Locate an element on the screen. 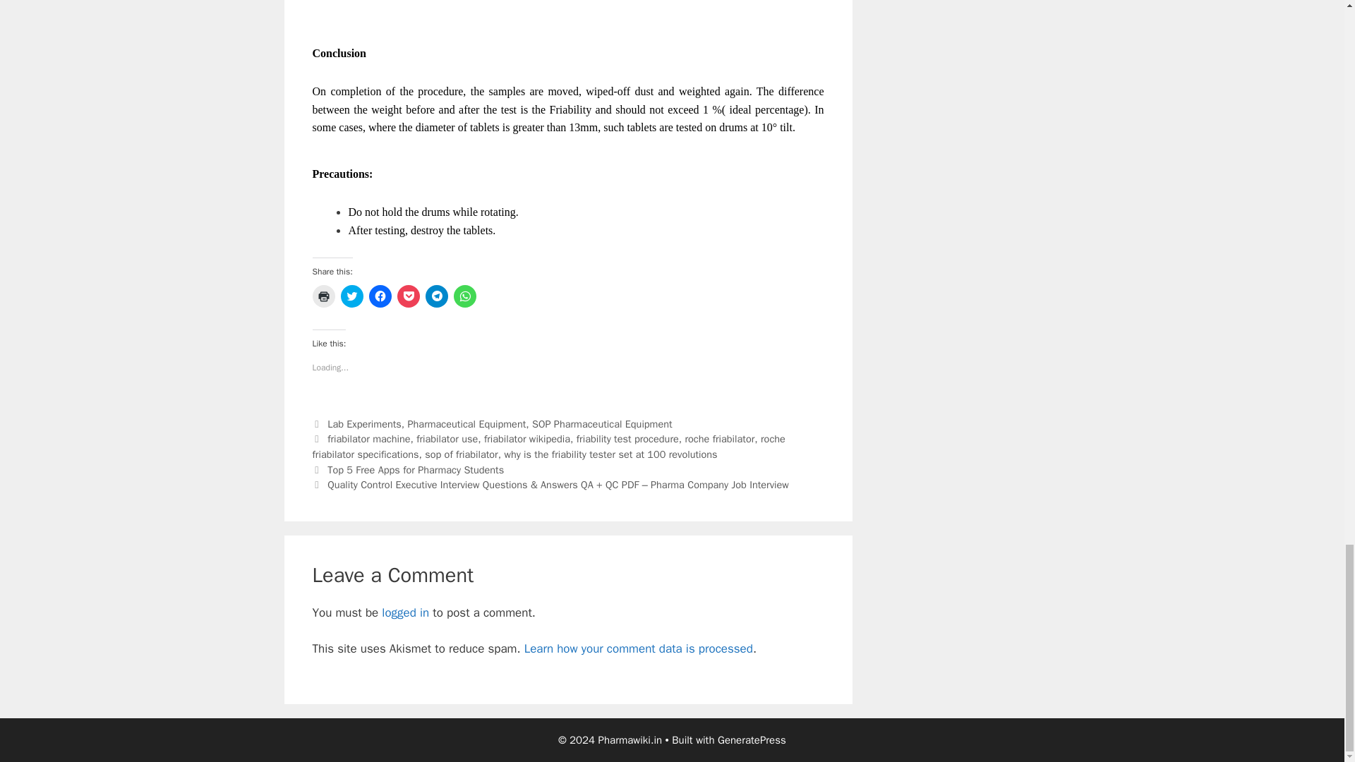 This screenshot has width=1355, height=762. Lab Experiments is located at coordinates (364, 423).